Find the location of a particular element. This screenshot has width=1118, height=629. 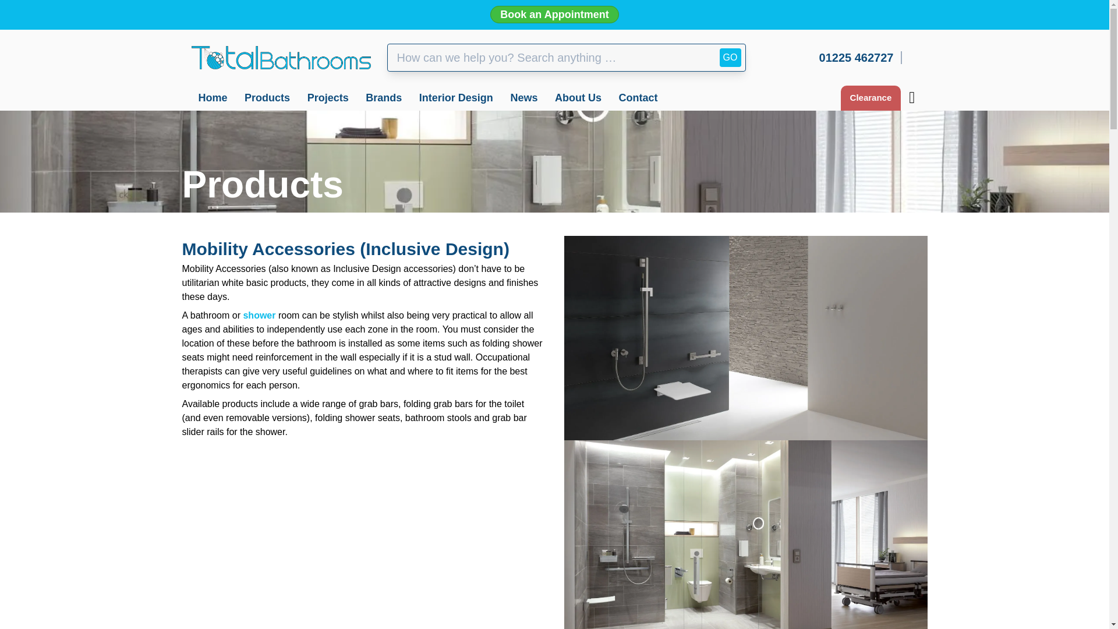

Brands is located at coordinates (383, 98).